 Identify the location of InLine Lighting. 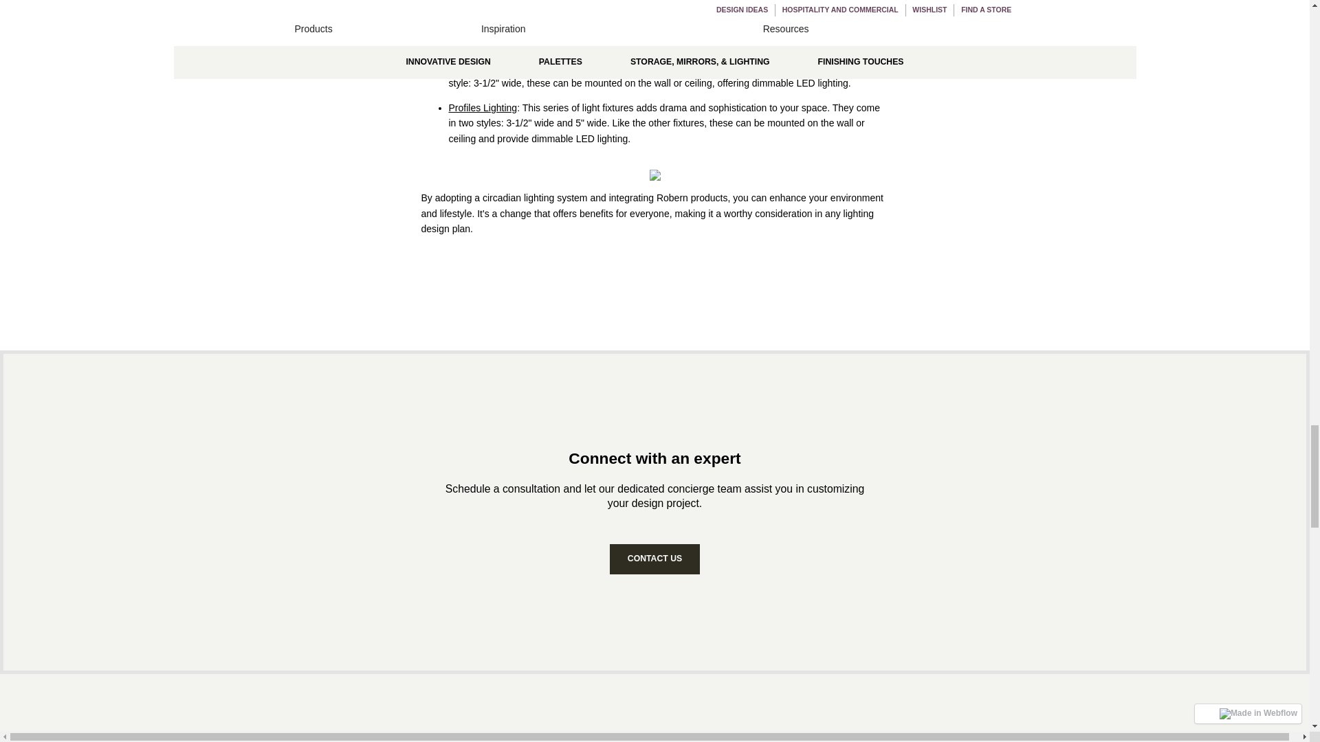
(480, 67).